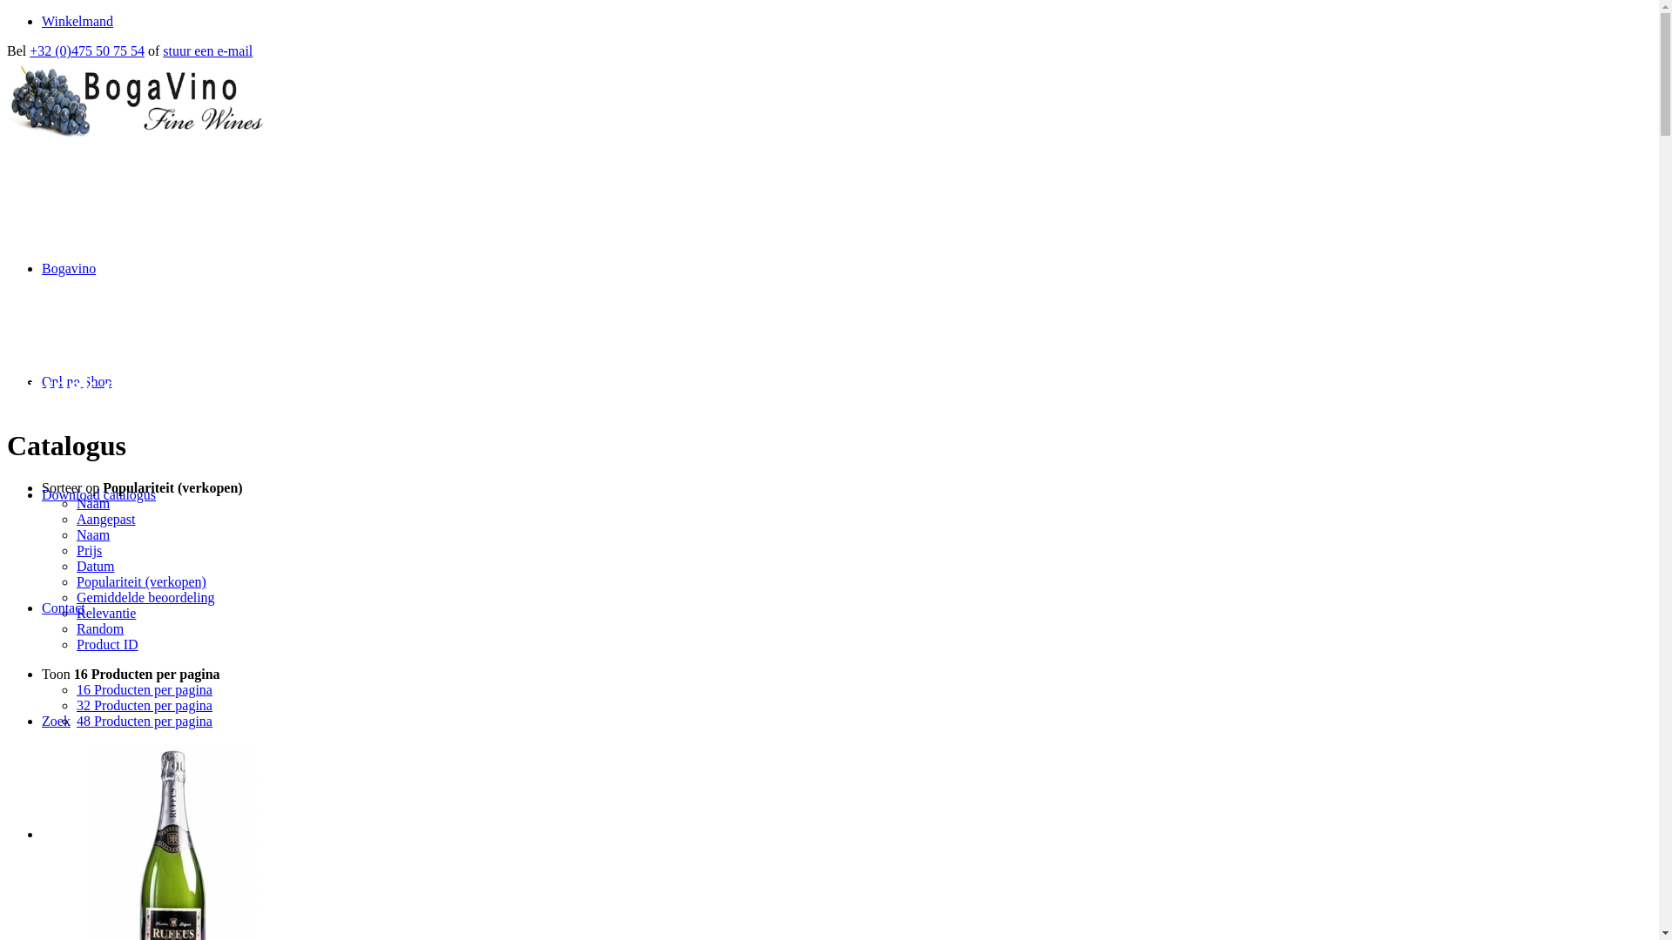 This screenshot has width=1672, height=940. What do you see at coordinates (77, 381) in the screenshot?
I see `Online Shop` at bounding box center [77, 381].